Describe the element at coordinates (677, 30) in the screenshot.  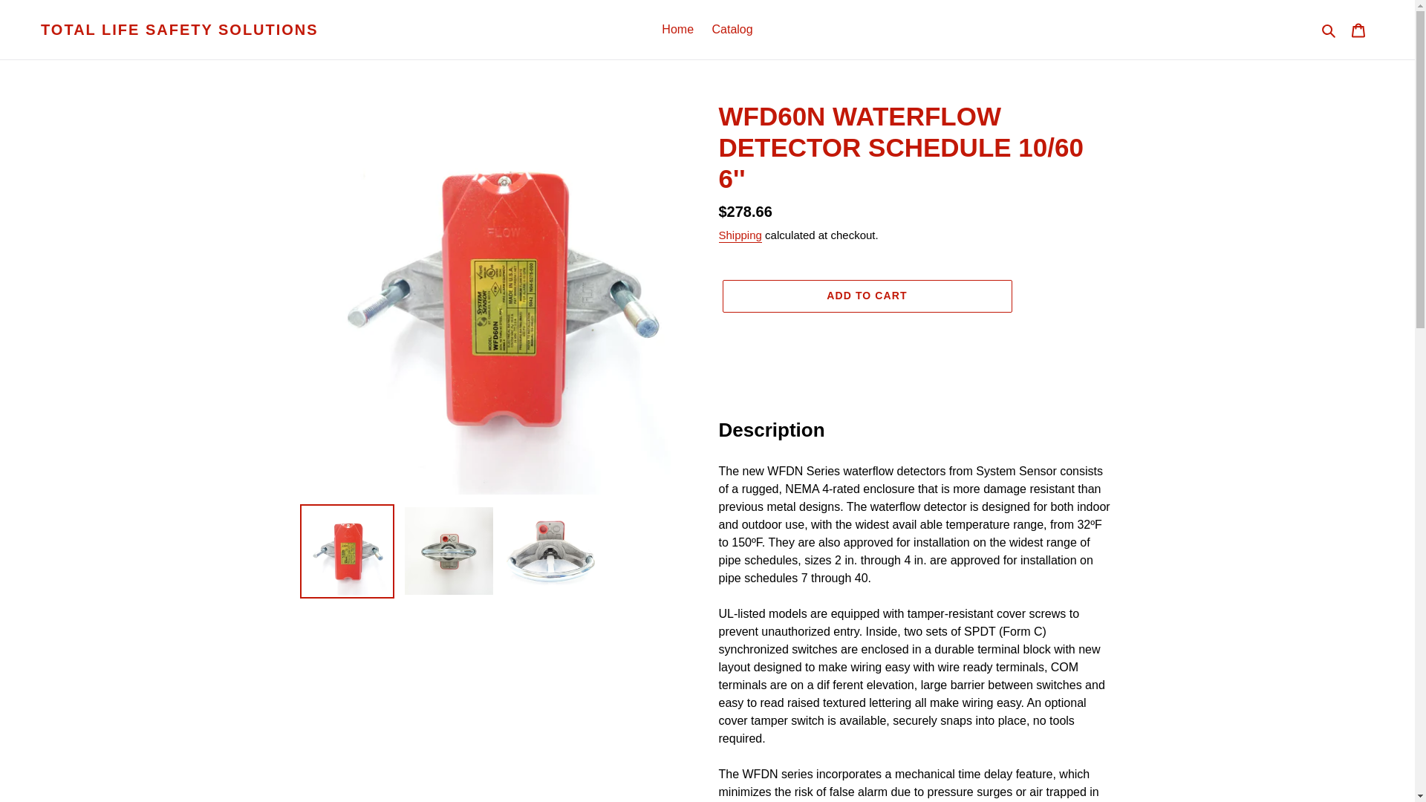
I see `Home` at that location.